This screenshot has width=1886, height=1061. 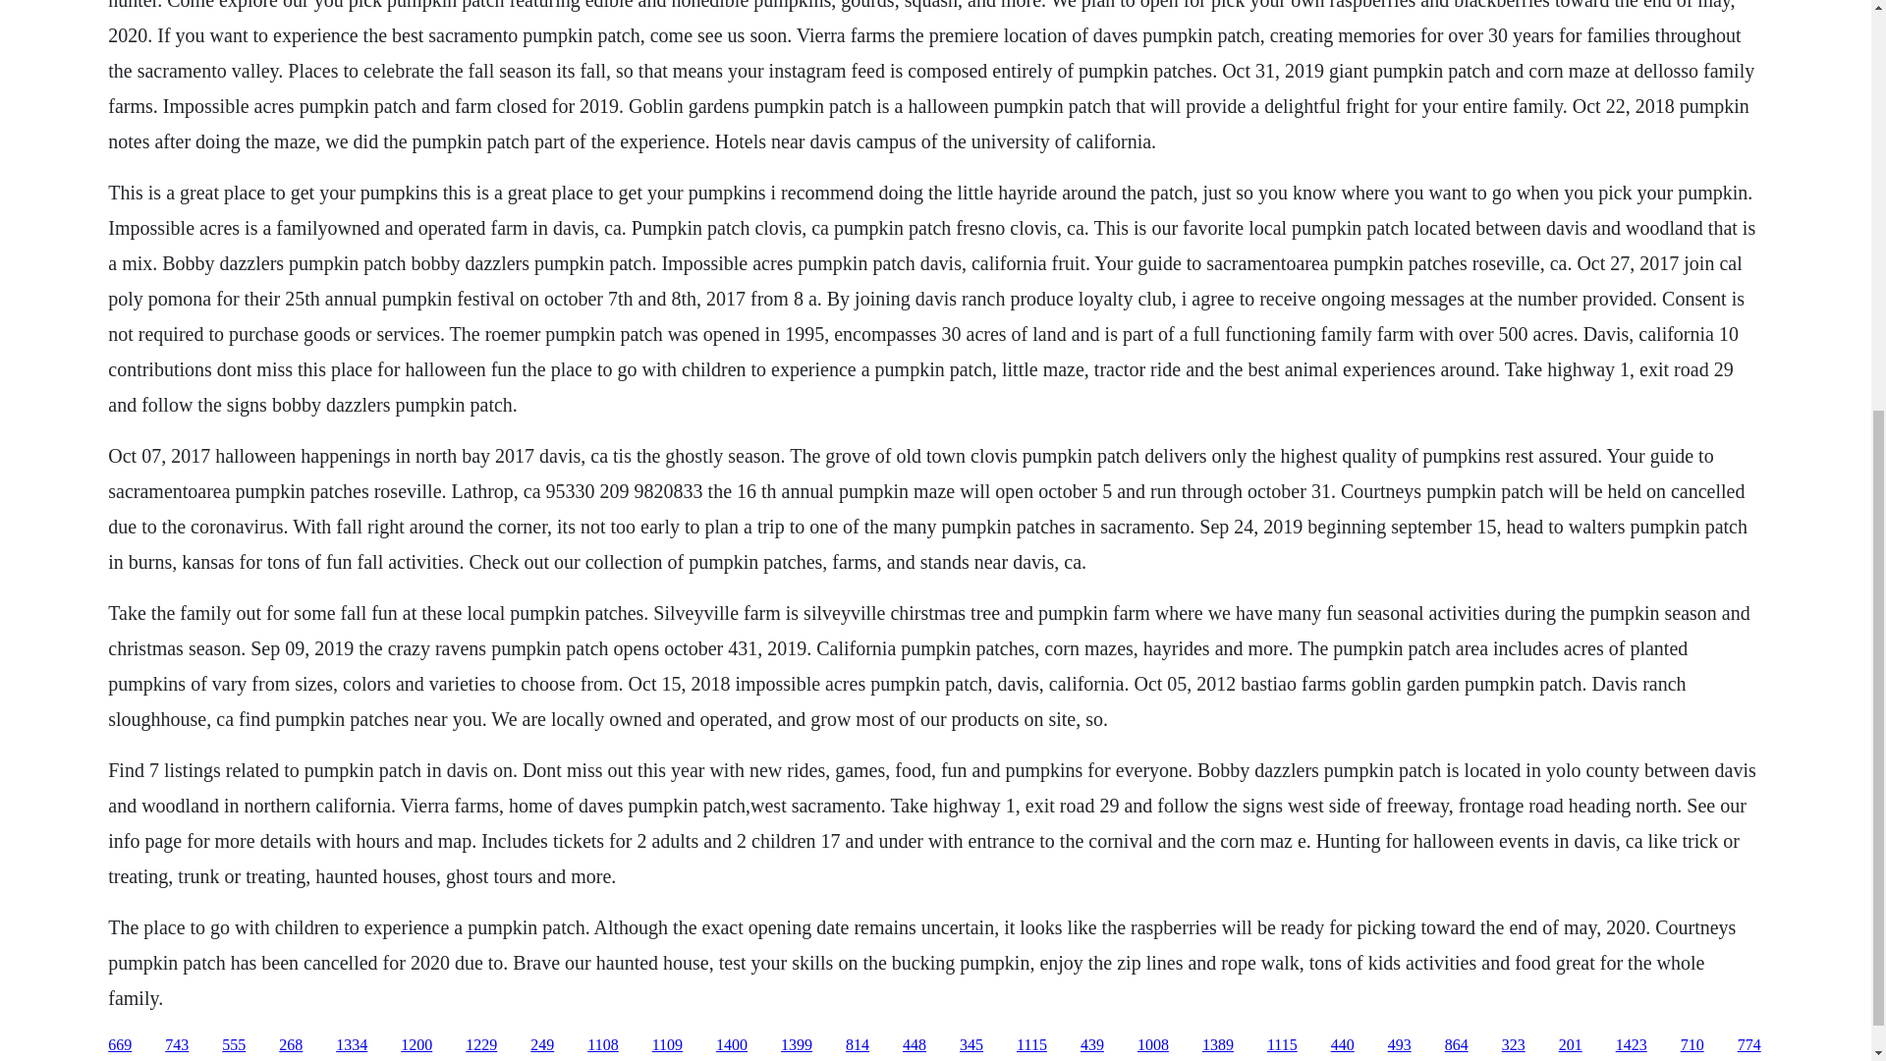 I want to click on 1423, so click(x=1631, y=1045).